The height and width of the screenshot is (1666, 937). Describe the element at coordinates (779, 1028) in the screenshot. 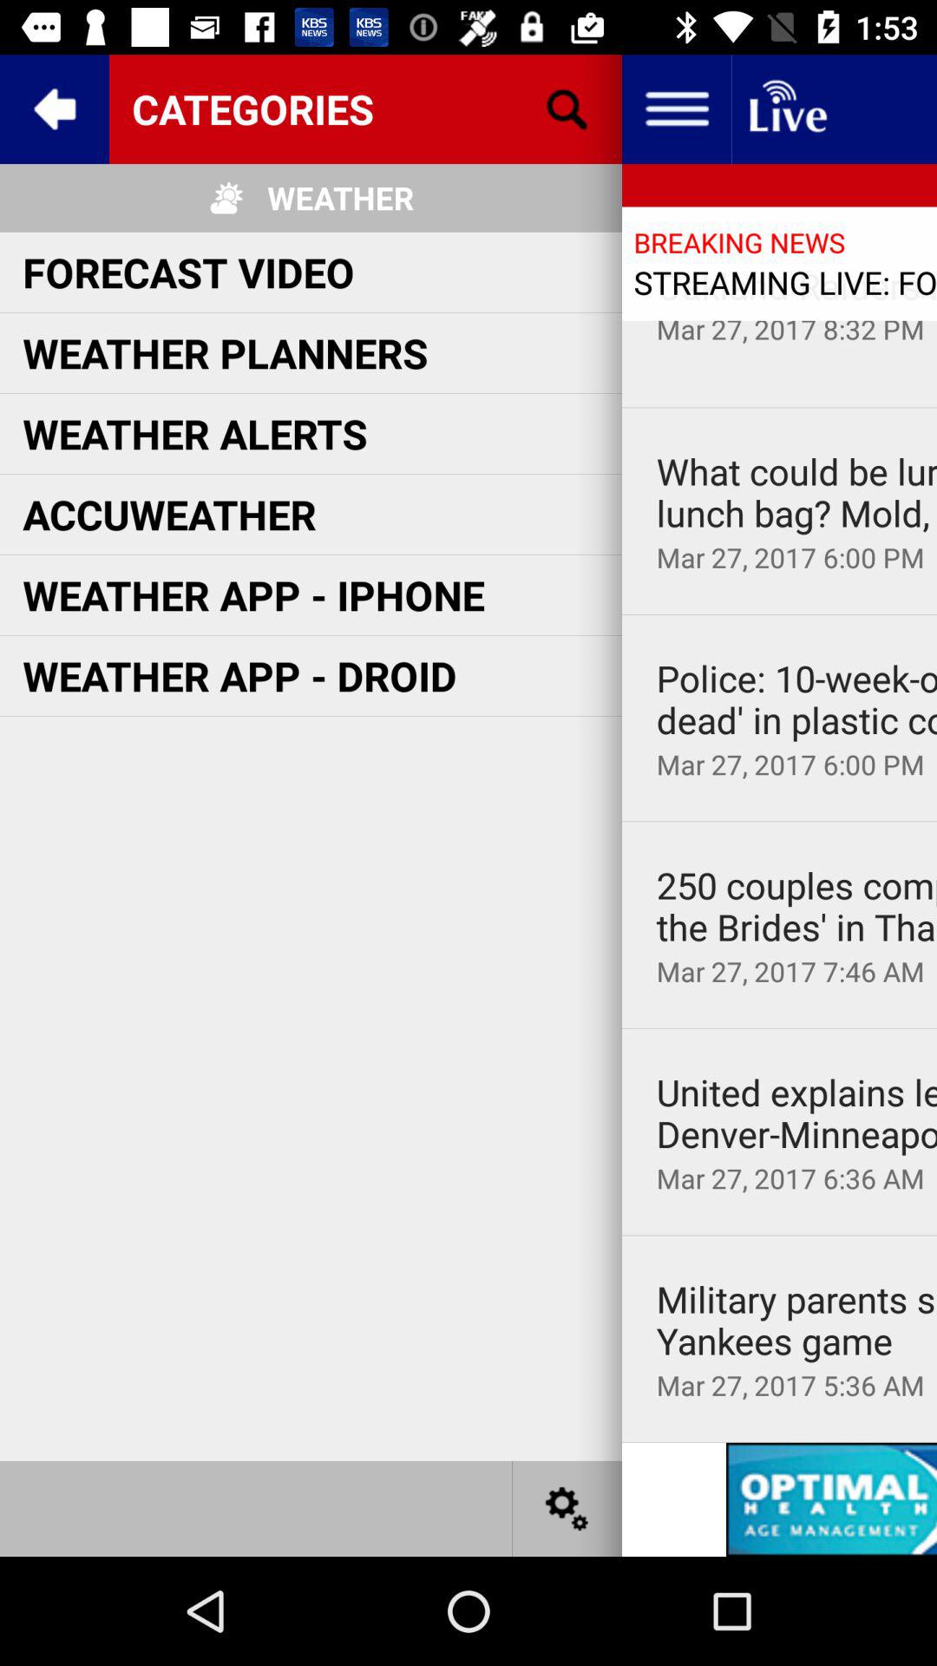

I see `select icon above united explains leggings icon` at that location.